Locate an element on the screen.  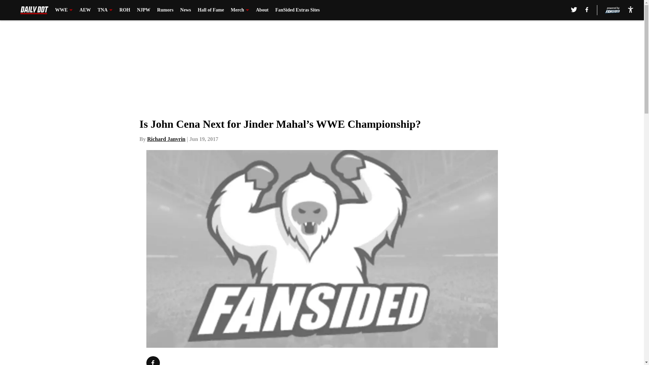
About is located at coordinates (262, 10).